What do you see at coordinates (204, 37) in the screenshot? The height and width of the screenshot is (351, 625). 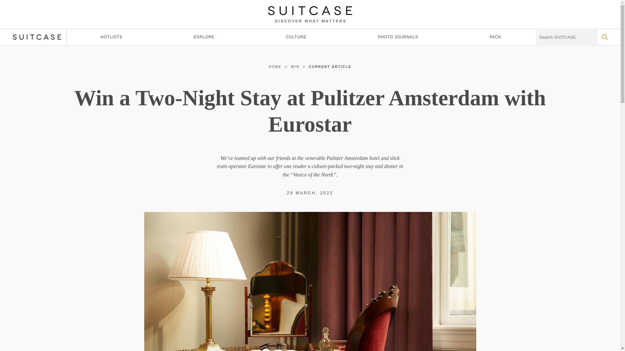 I see `EXPLORE` at bounding box center [204, 37].